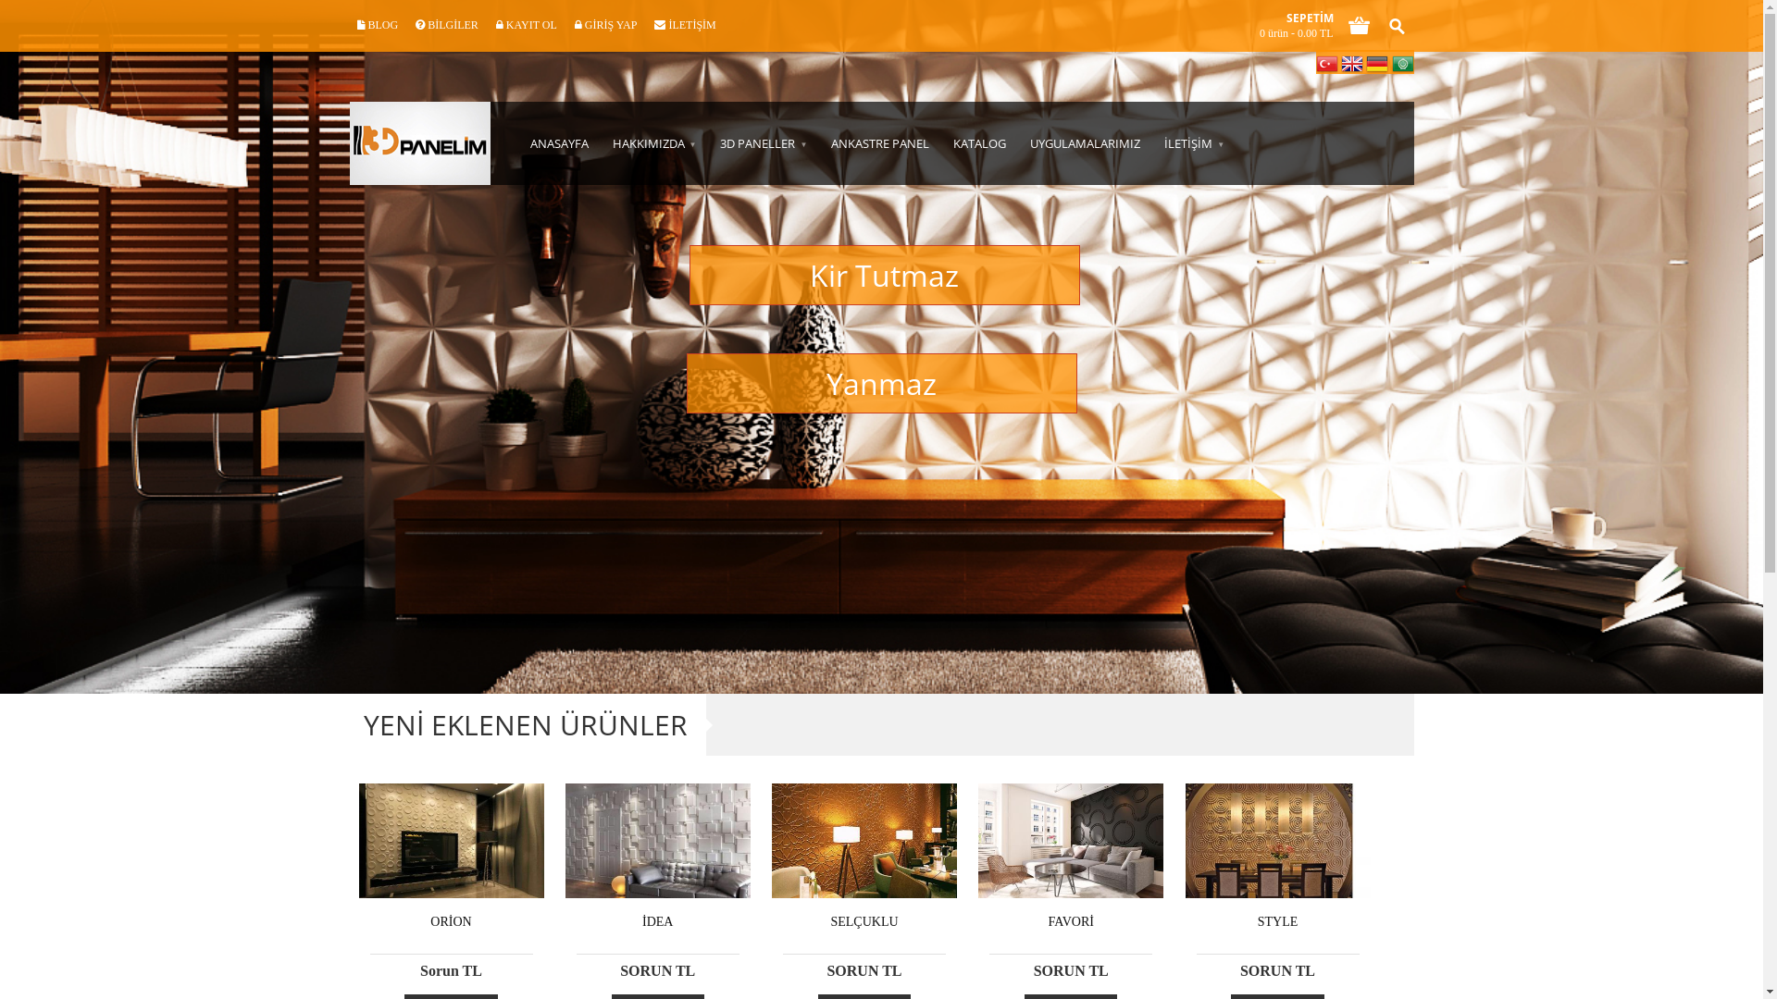  Describe the element at coordinates (378, 26) in the screenshot. I see `BLOG` at that location.